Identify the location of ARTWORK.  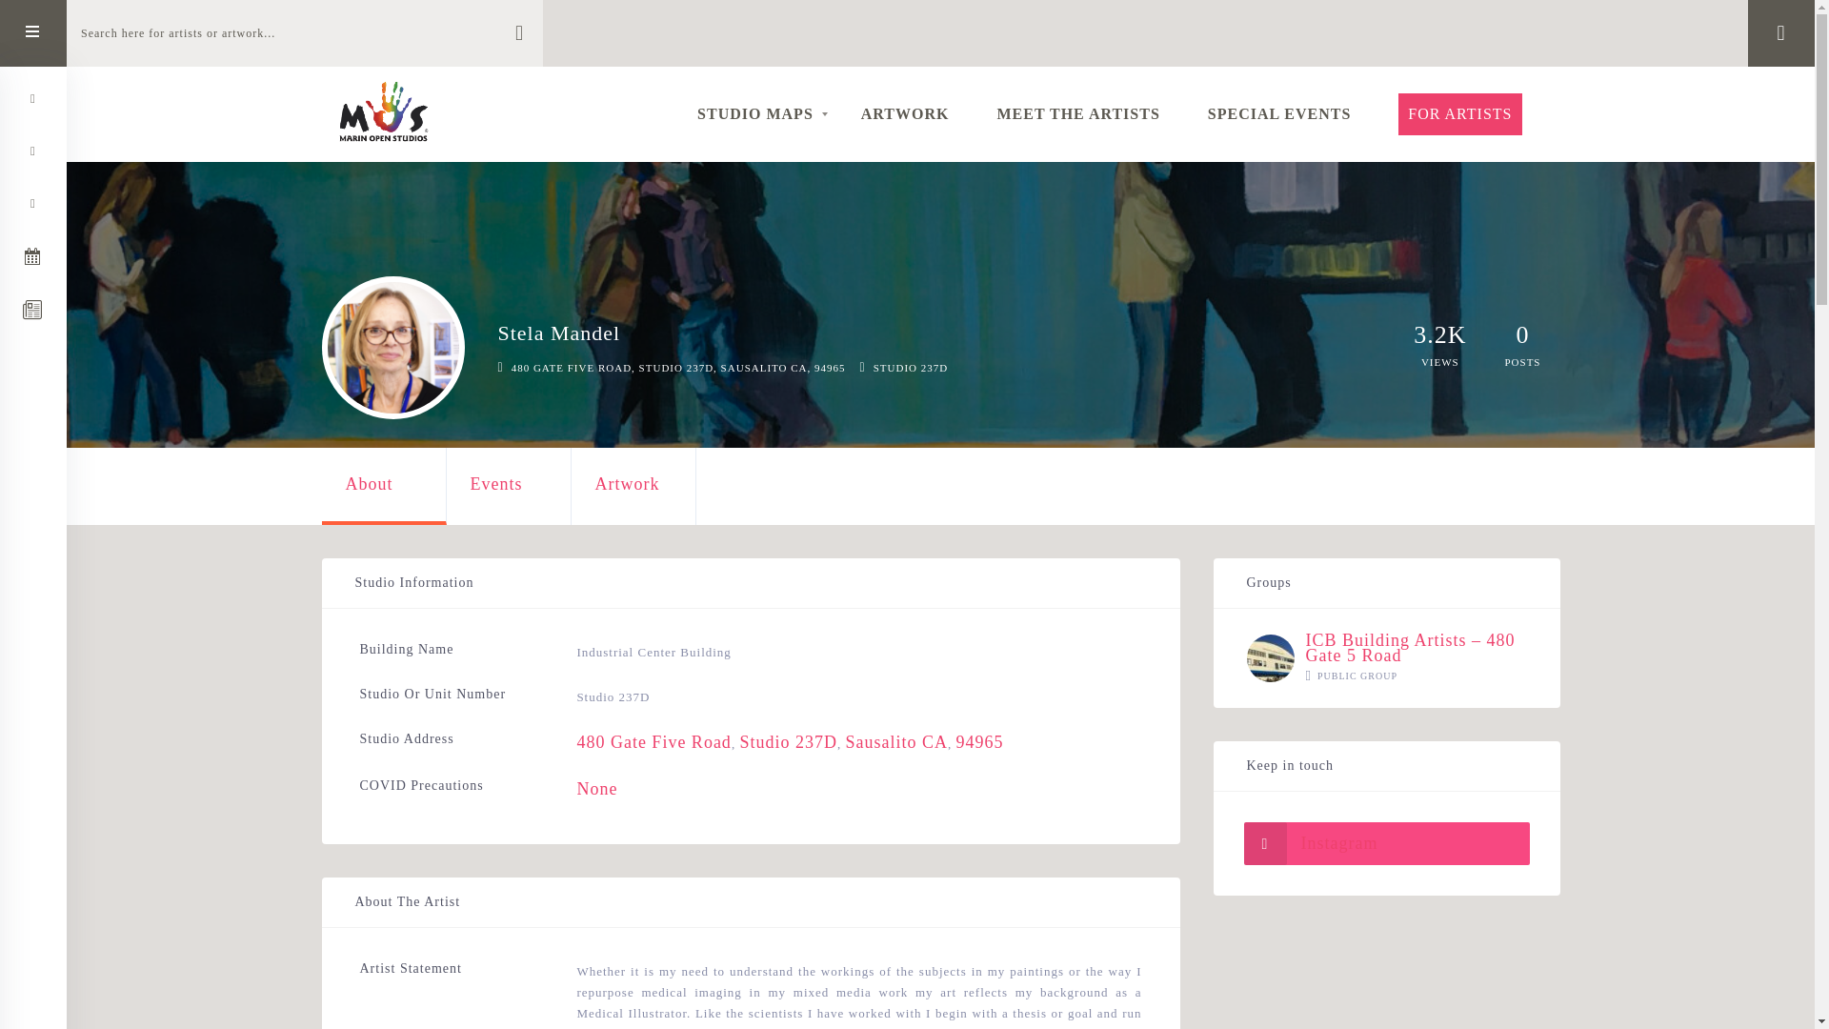
(905, 114).